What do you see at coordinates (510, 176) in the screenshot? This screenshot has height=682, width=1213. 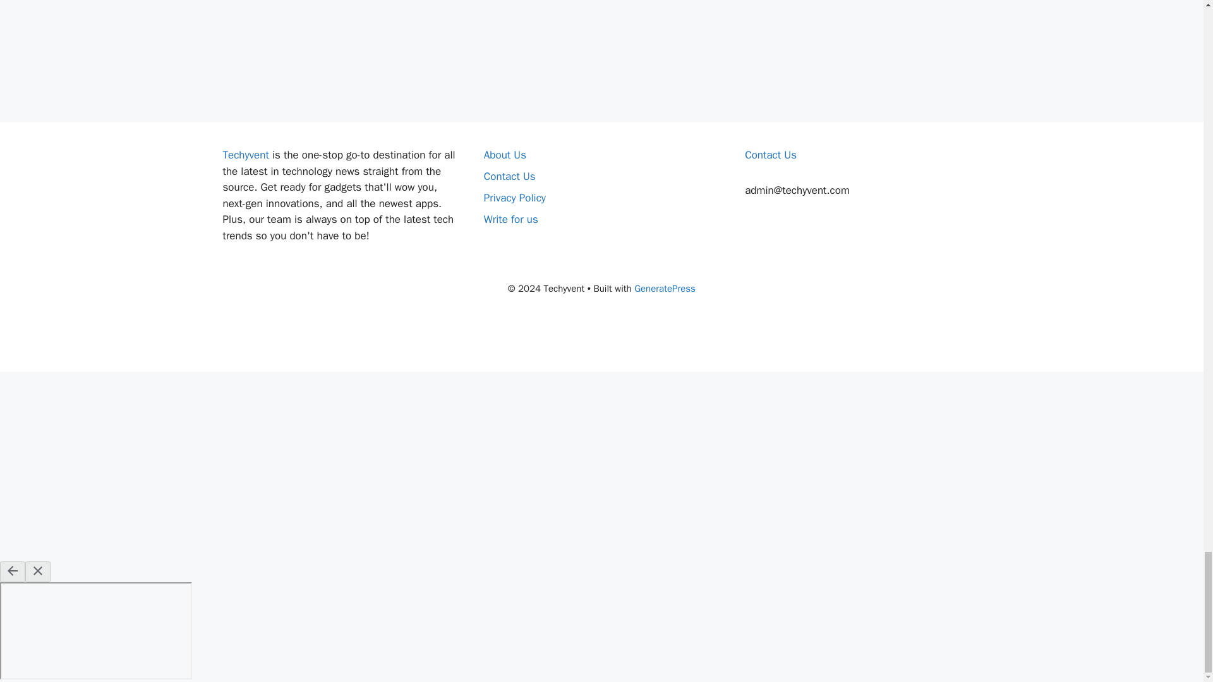 I see `Contact Us` at bounding box center [510, 176].